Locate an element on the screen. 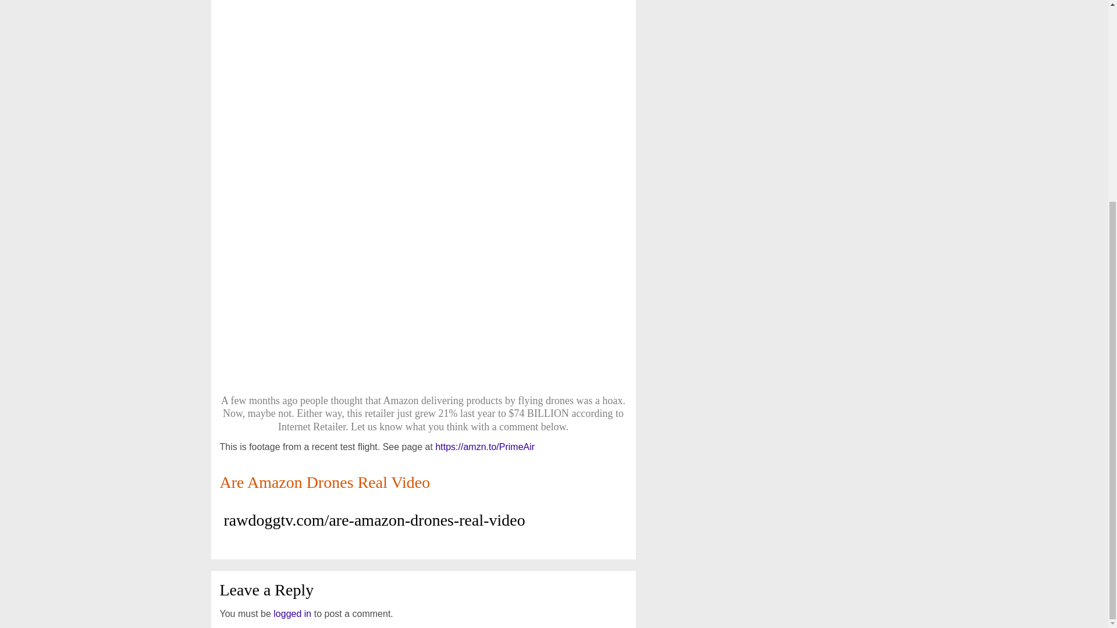  logged in is located at coordinates (292, 613).